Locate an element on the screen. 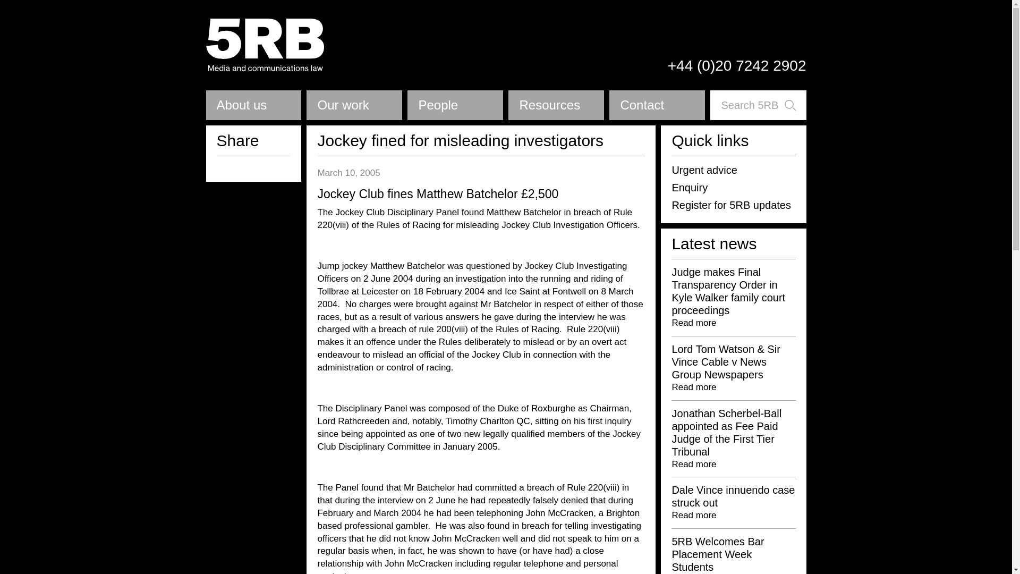 This screenshot has width=1020, height=574. About us is located at coordinates (254, 105).